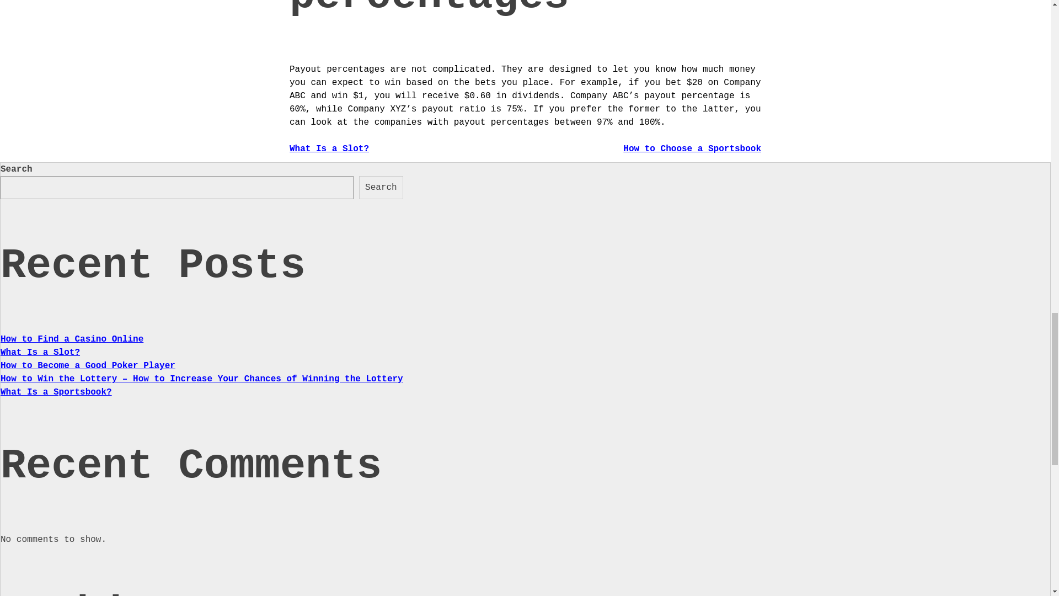 This screenshot has height=596, width=1059. I want to click on How to Find a Casino Online, so click(72, 339).